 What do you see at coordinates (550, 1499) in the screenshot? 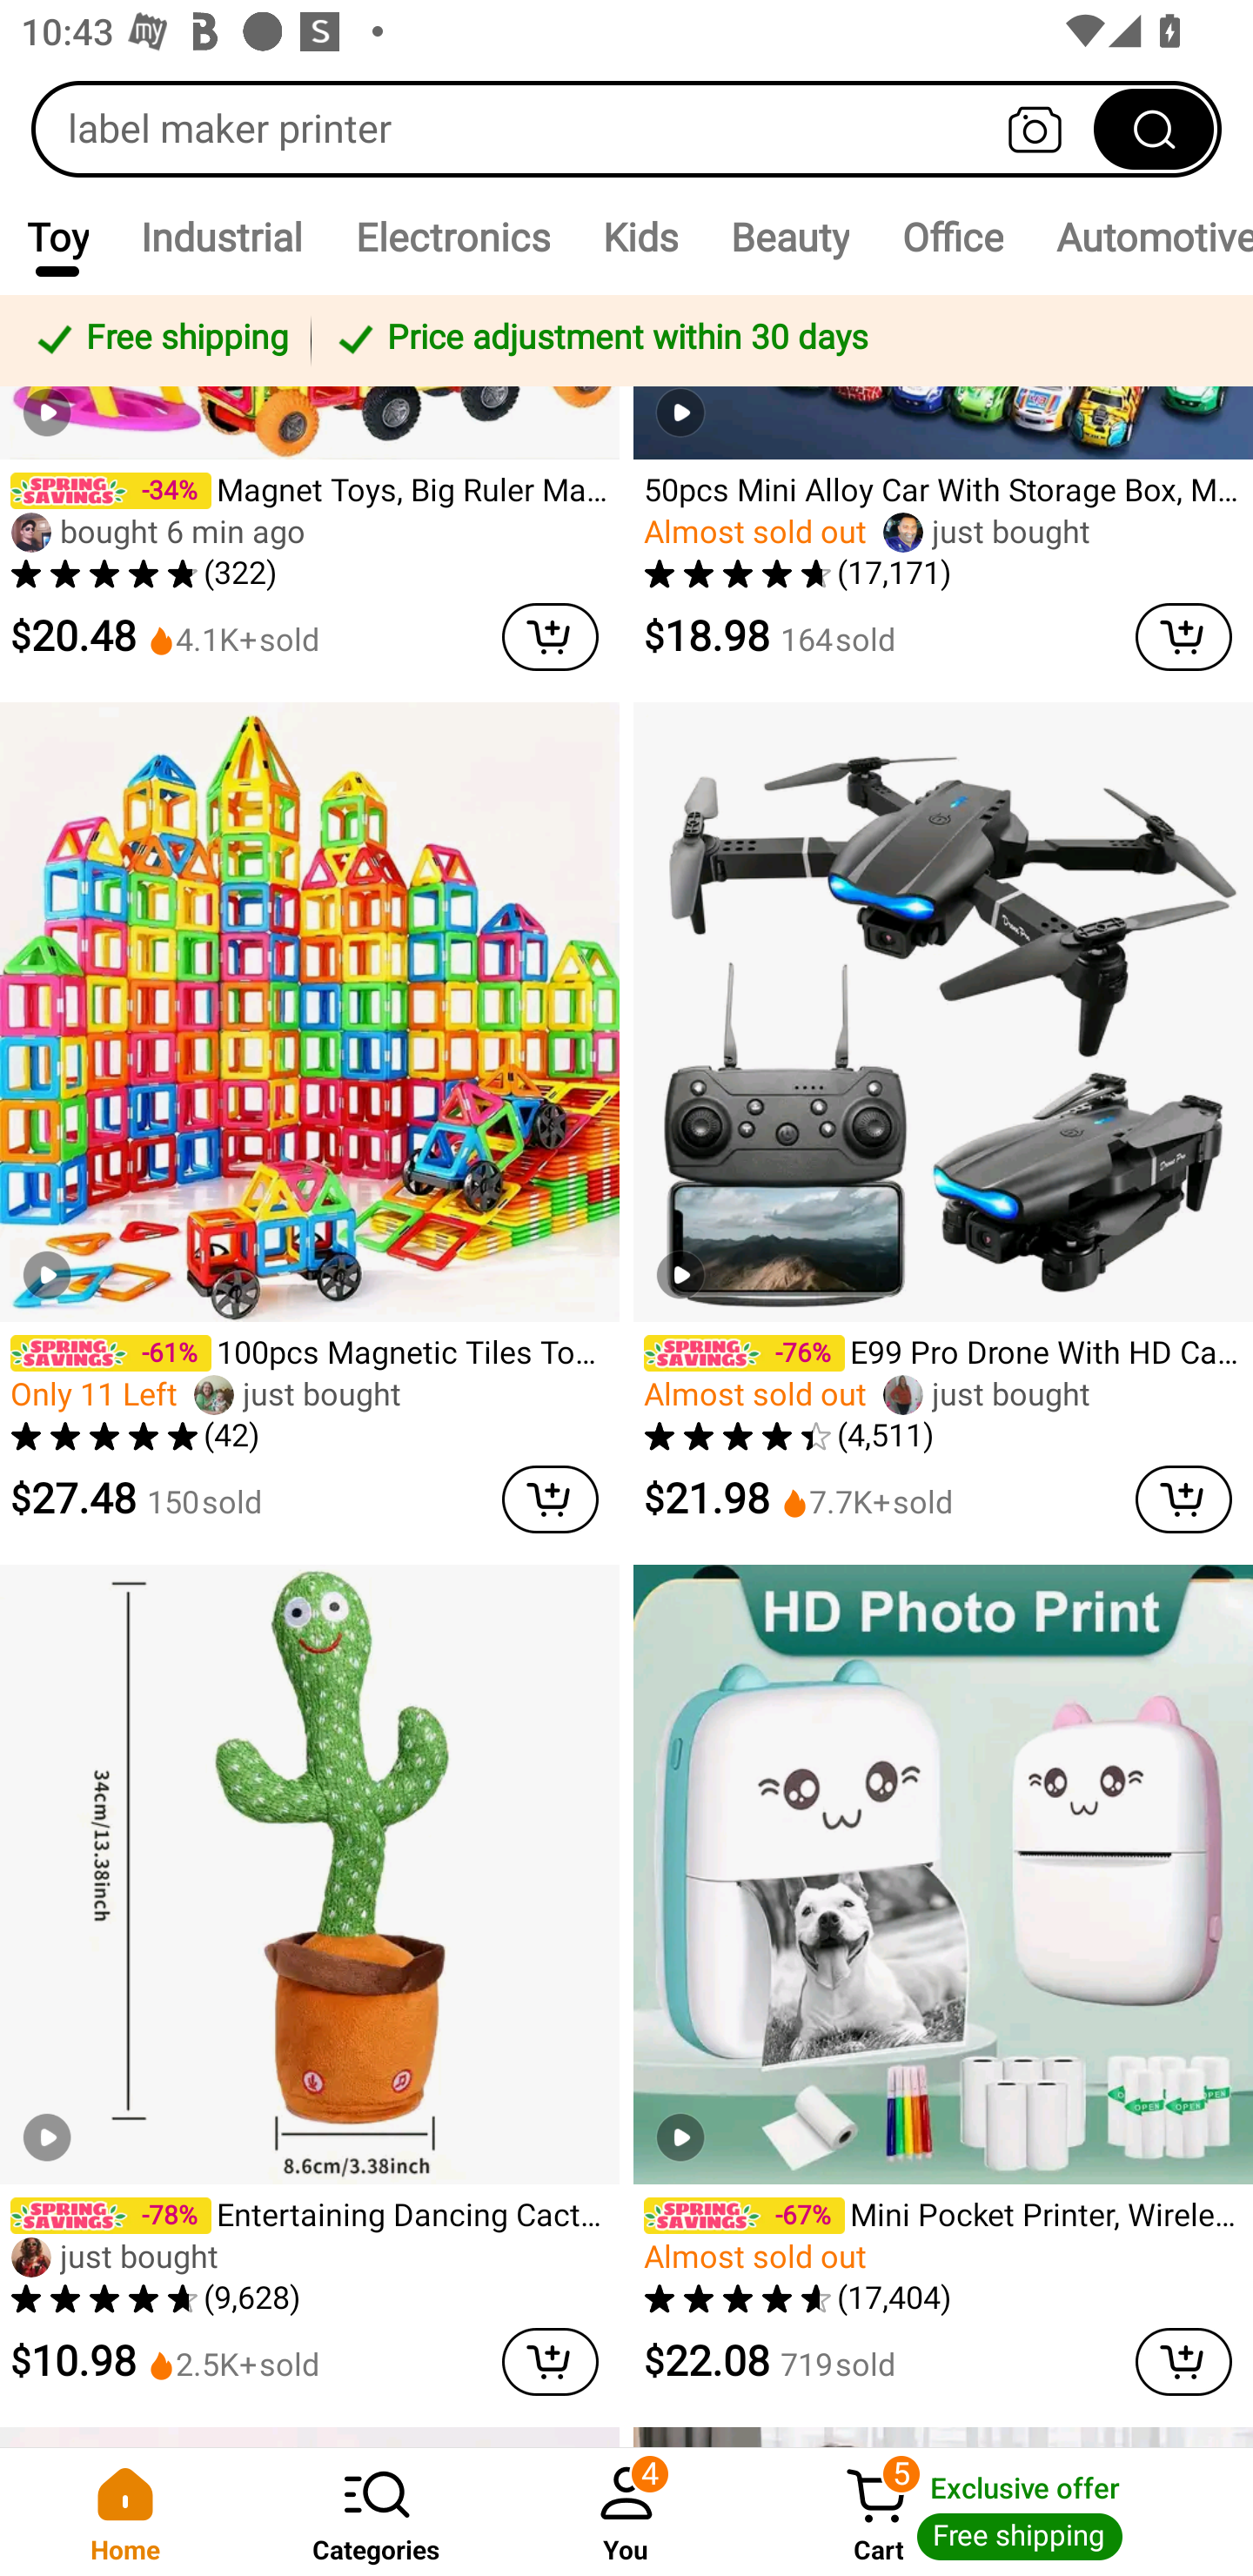
I see `cart delete` at bounding box center [550, 1499].